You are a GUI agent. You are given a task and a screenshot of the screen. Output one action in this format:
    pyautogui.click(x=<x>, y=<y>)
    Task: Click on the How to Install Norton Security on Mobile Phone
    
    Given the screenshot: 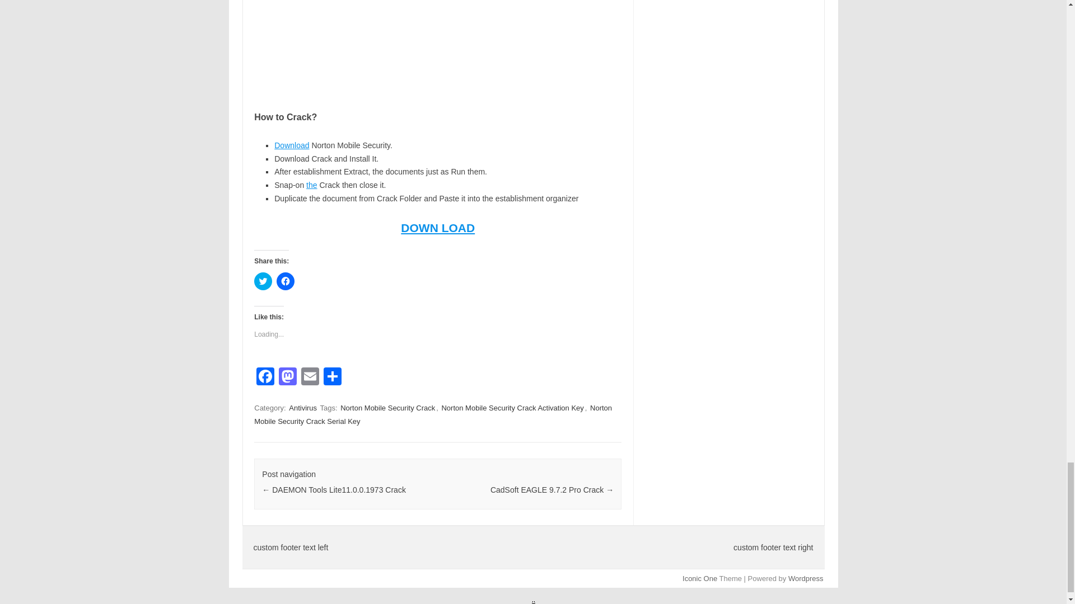 What is the action you would take?
    pyautogui.click(x=437, y=45)
    